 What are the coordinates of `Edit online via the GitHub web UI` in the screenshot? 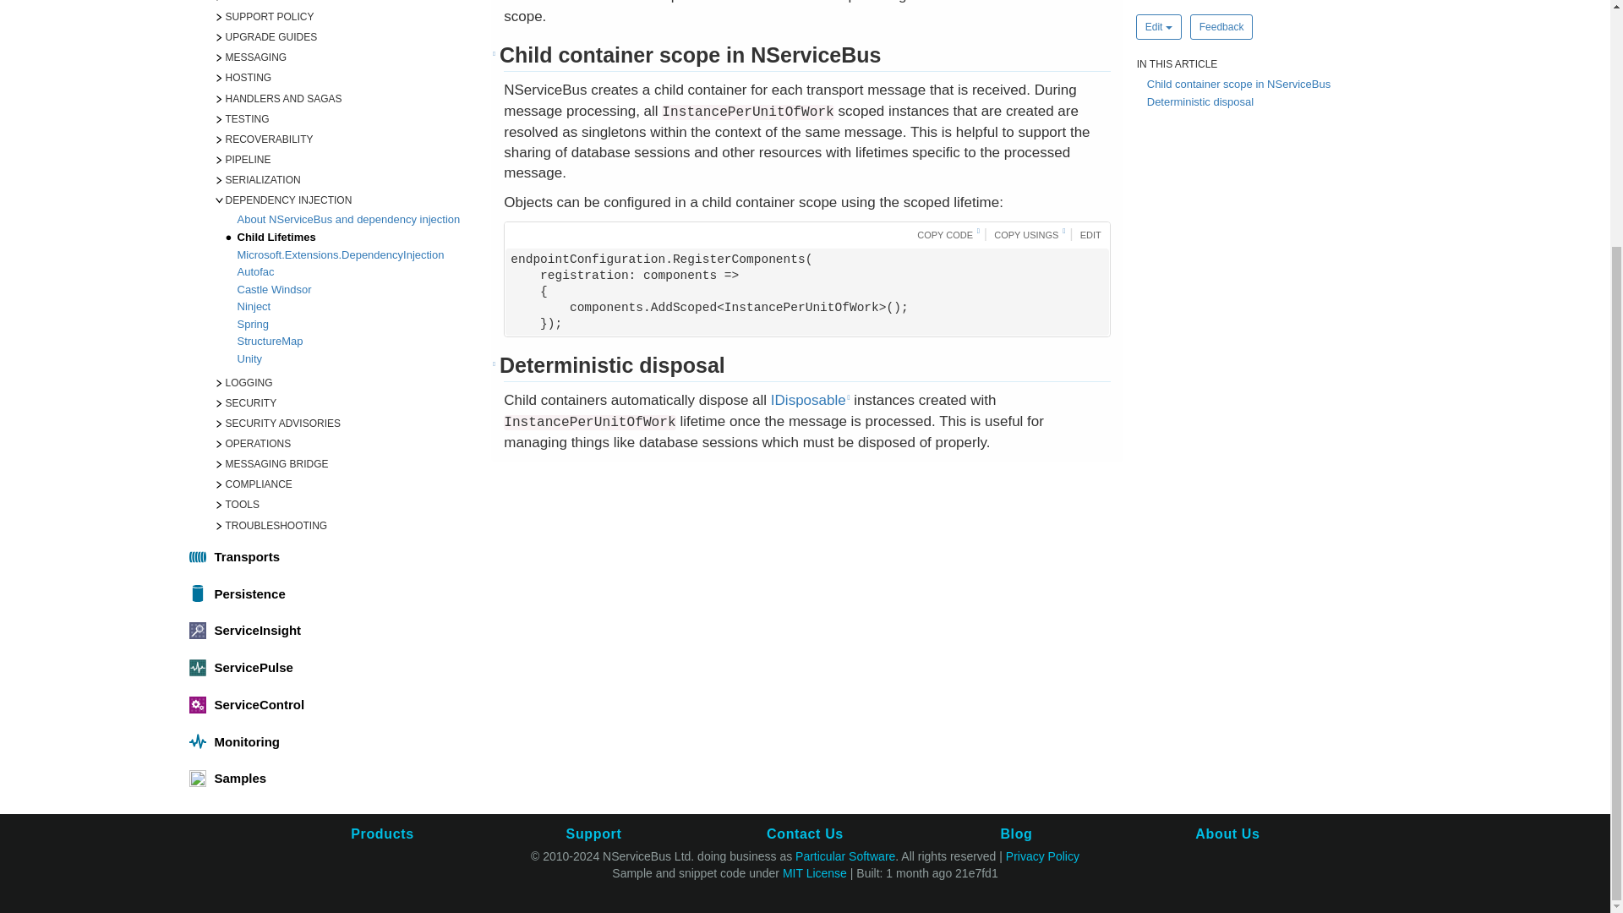 It's located at (1088, 233).